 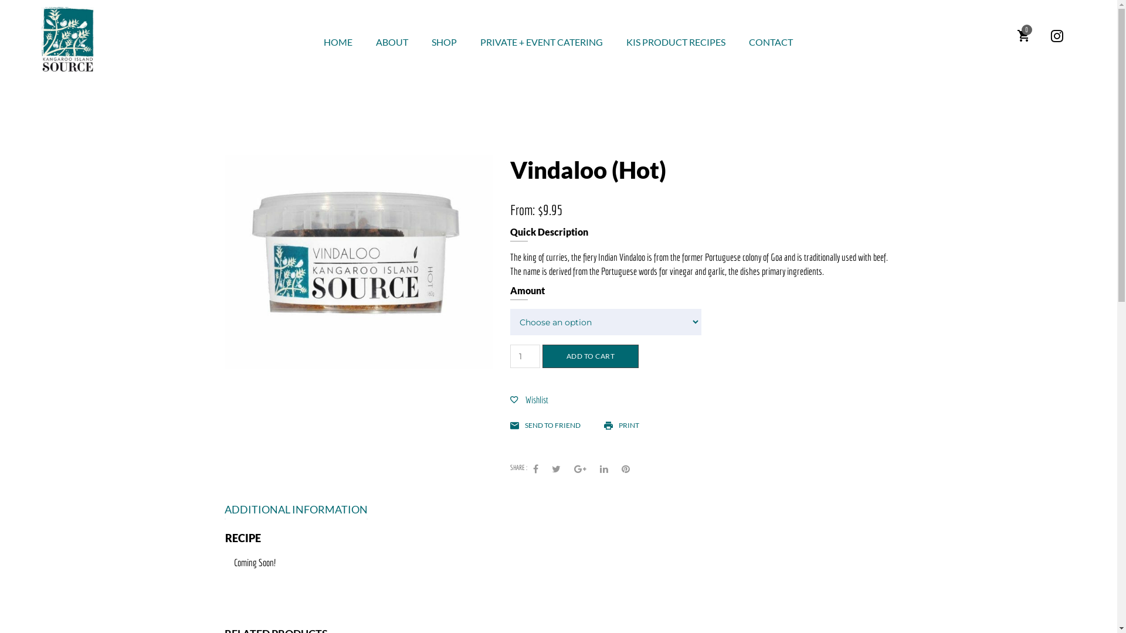 What do you see at coordinates (604, 469) in the screenshot?
I see `LinkedIn` at bounding box center [604, 469].